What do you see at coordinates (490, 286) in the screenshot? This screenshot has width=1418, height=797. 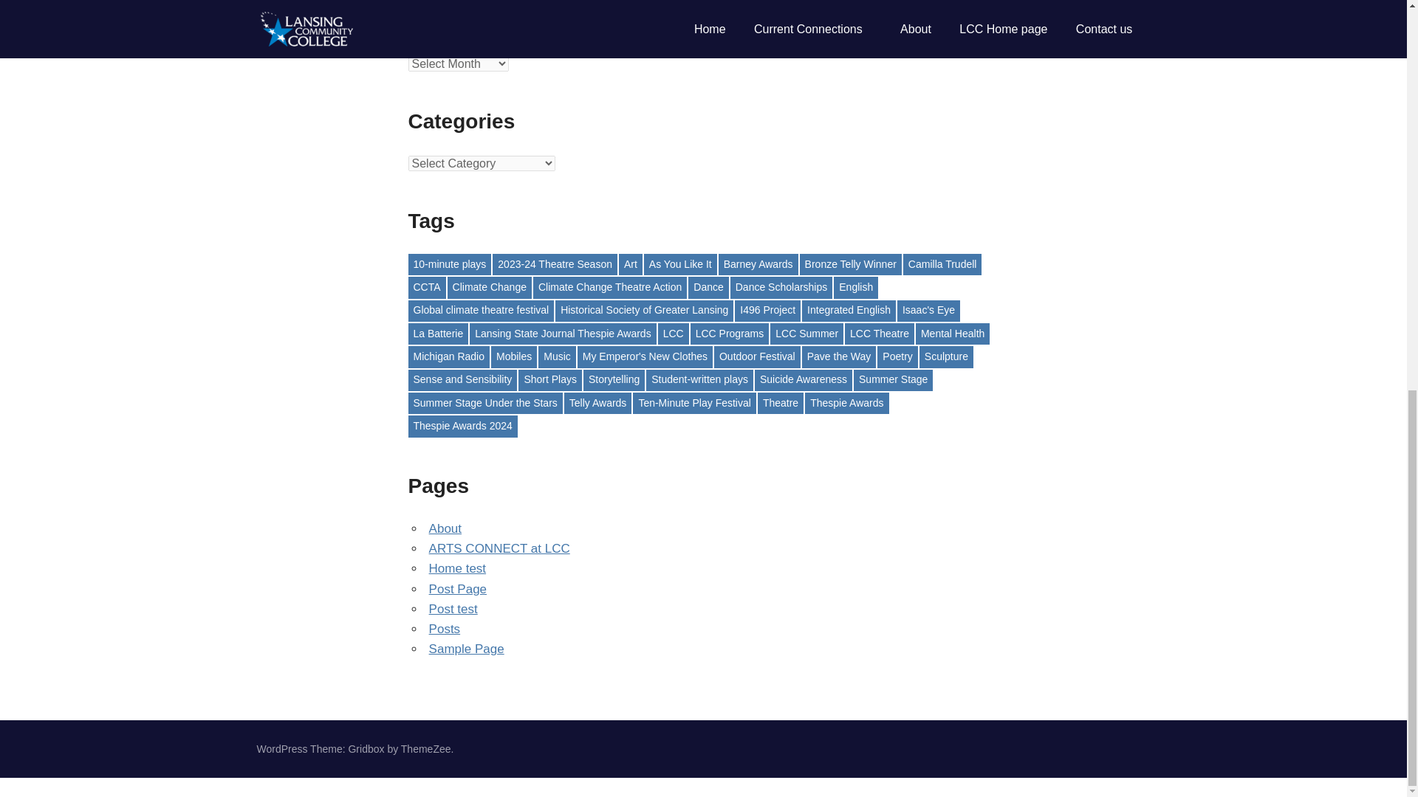 I see `Climate Change` at bounding box center [490, 286].